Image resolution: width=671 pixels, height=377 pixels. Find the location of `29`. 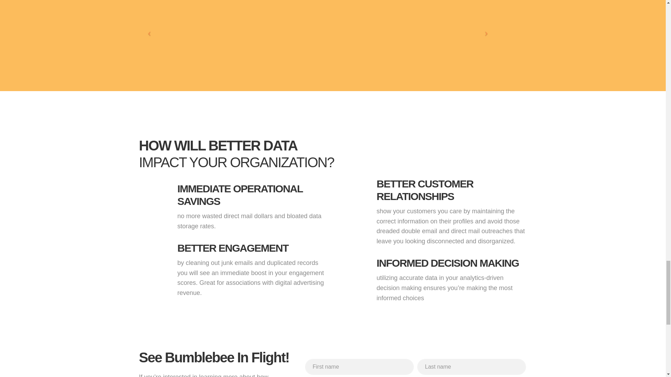

29 is located at coordinates (282, 20).